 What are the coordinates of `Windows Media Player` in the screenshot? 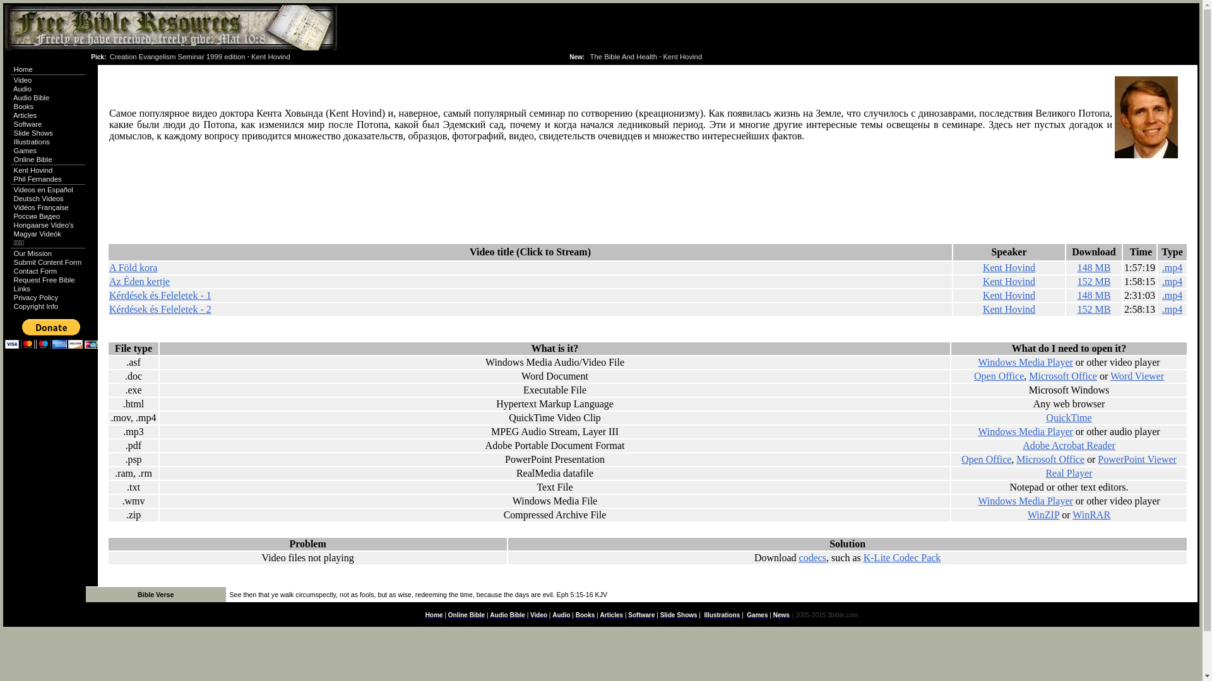 It's located at (1025, 362).